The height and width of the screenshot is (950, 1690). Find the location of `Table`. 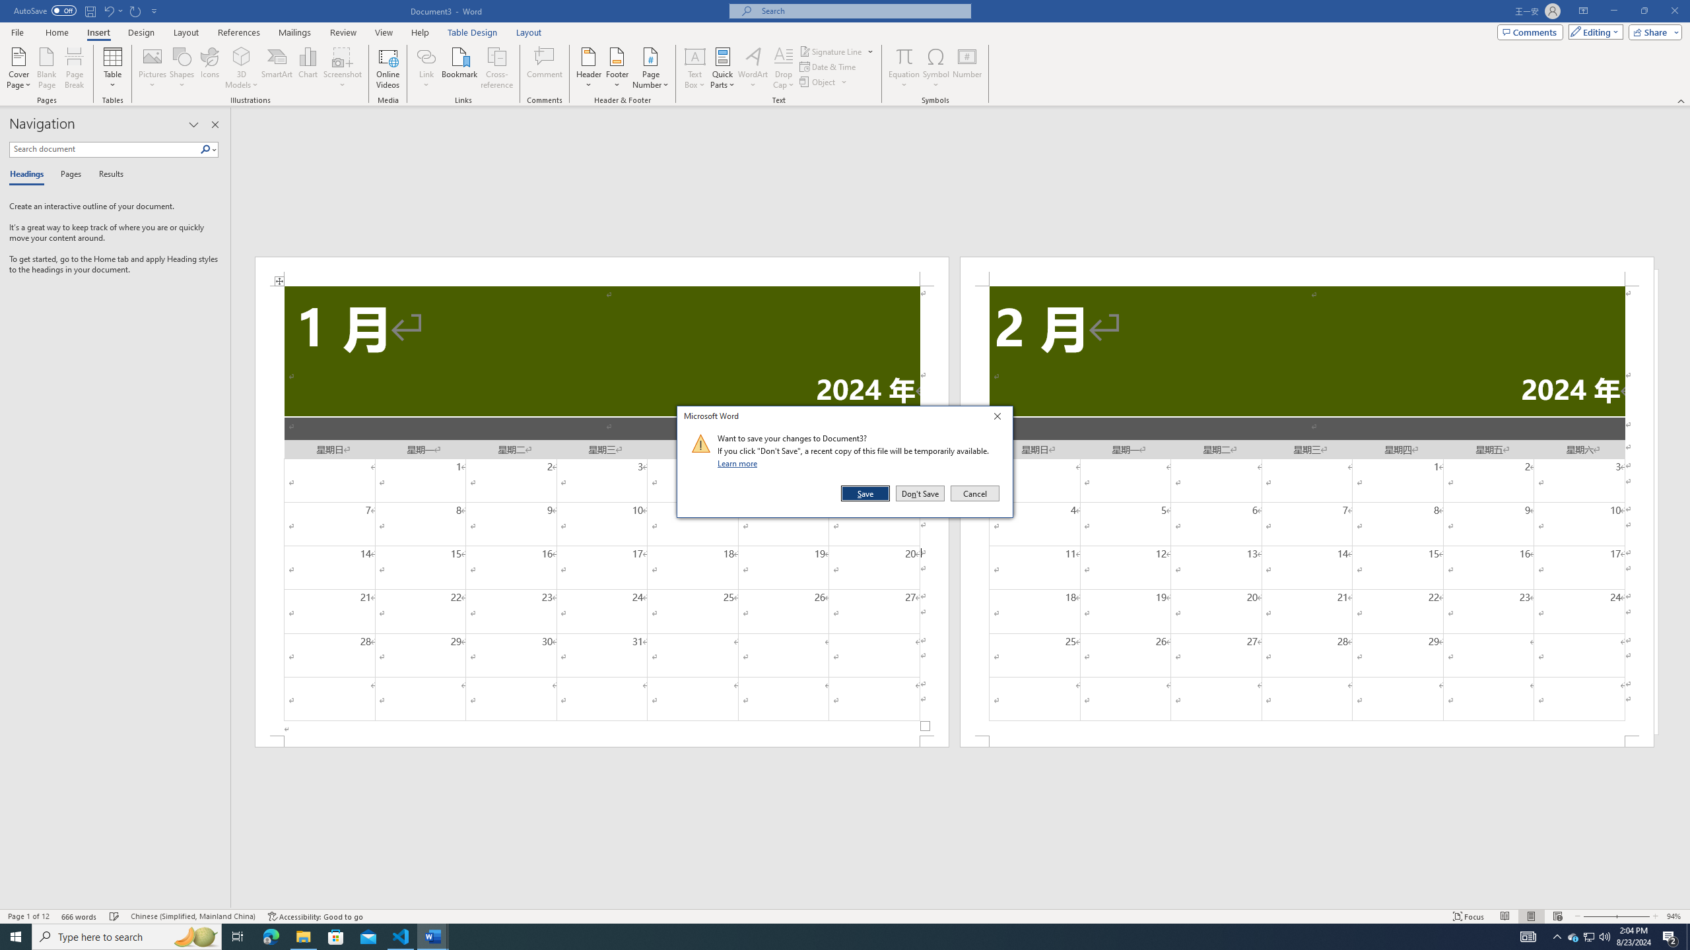

Table is located at coordinates (114, 68).